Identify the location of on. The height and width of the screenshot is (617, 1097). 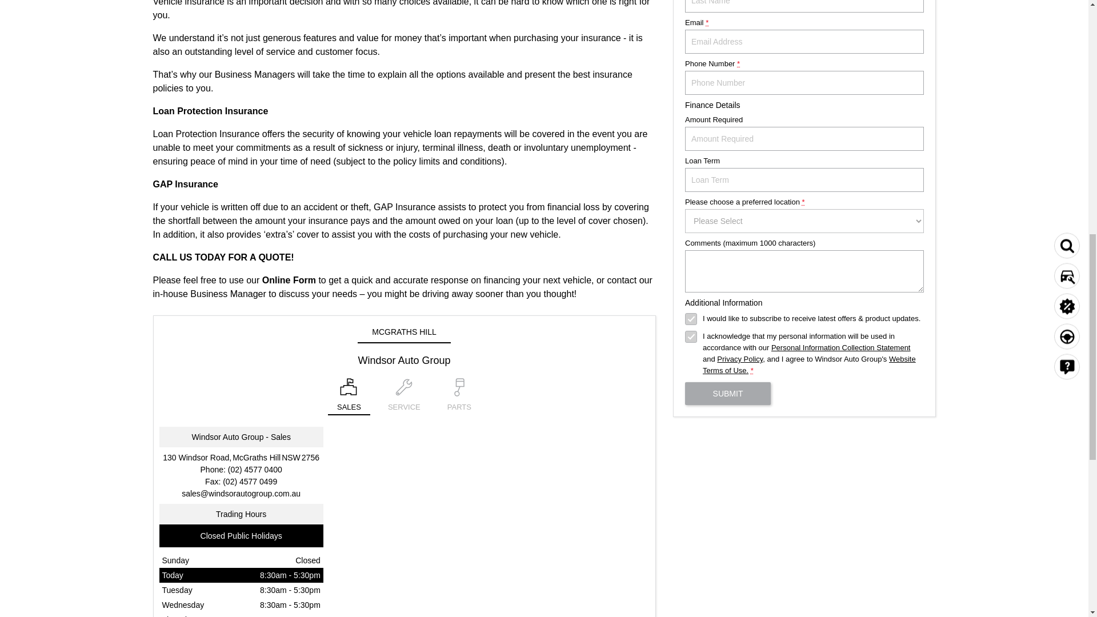
(690, 319).